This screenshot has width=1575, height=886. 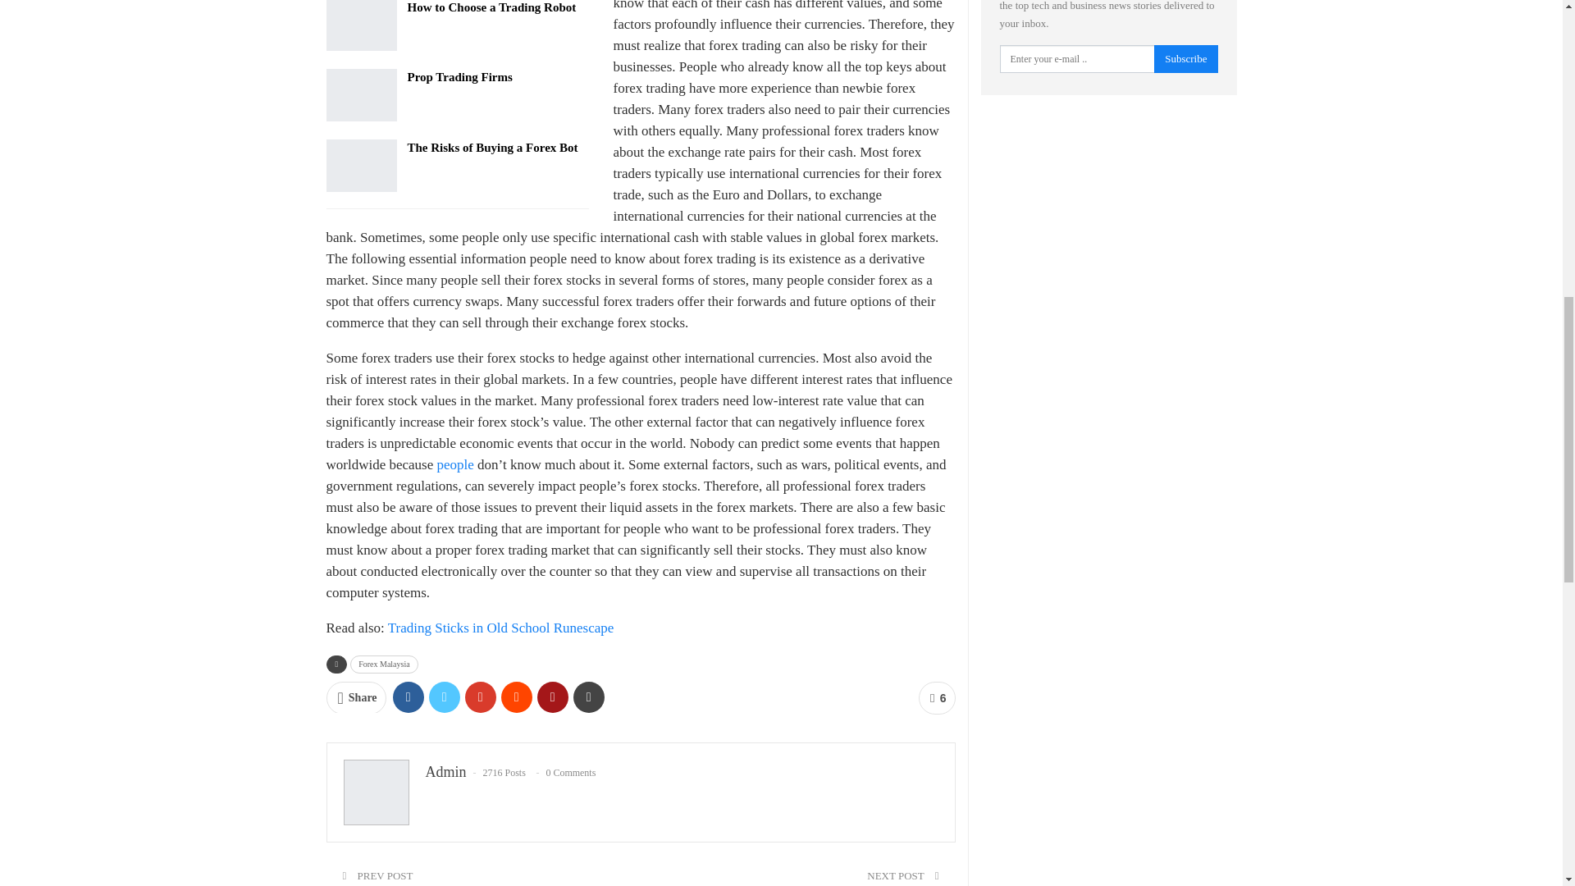 What do you see at coordinates (361, 166) in the screenshot?
I see `The Risks of Buying a Forex Bot` at bounding box center [361, 166].